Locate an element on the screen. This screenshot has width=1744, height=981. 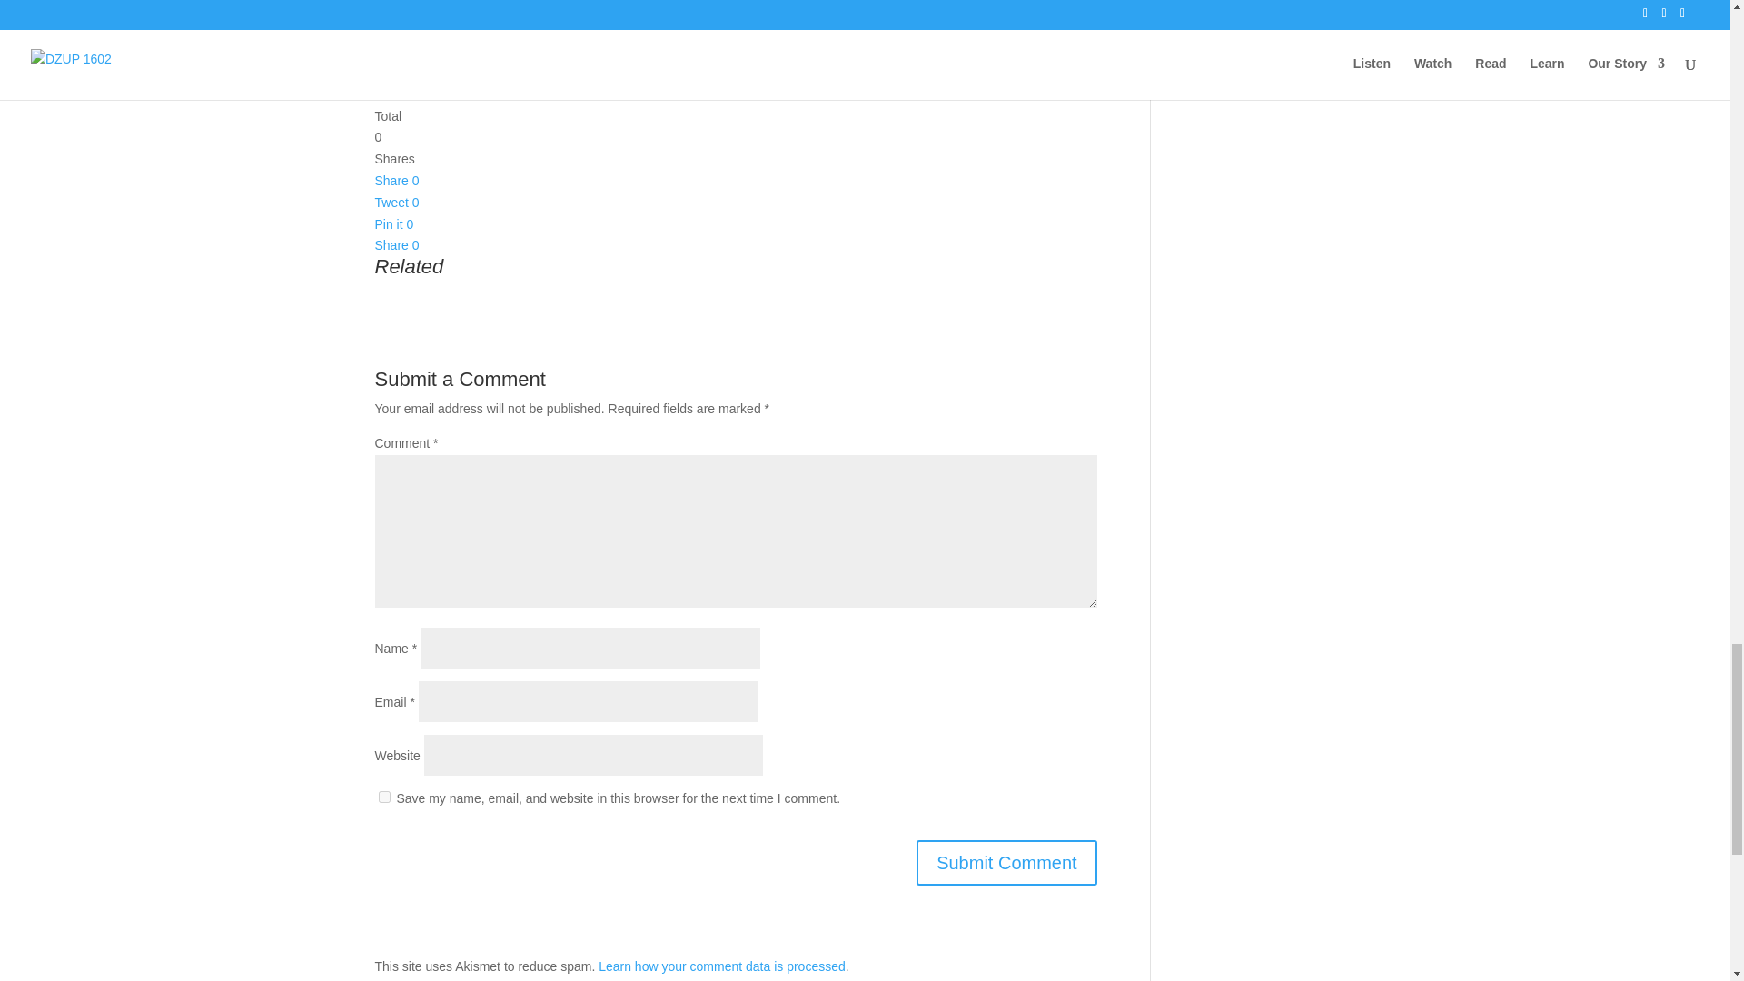
Submit Comment is located at coordinates (1006, 863).